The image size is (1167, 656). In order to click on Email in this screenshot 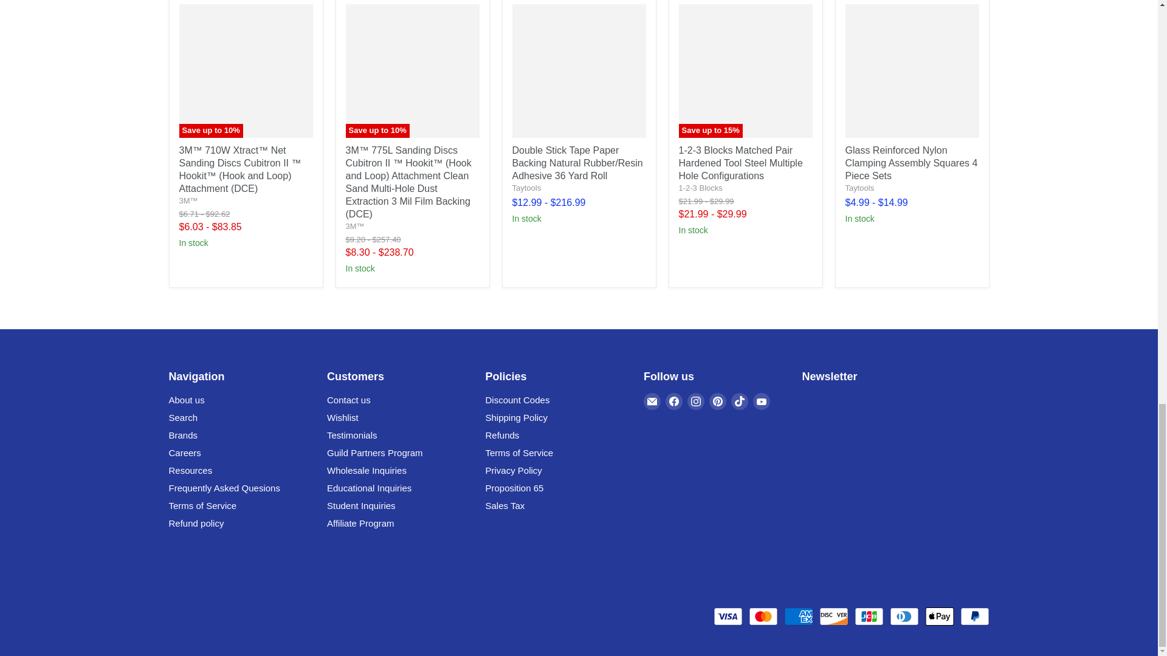, I will do `click(652, 401)`.